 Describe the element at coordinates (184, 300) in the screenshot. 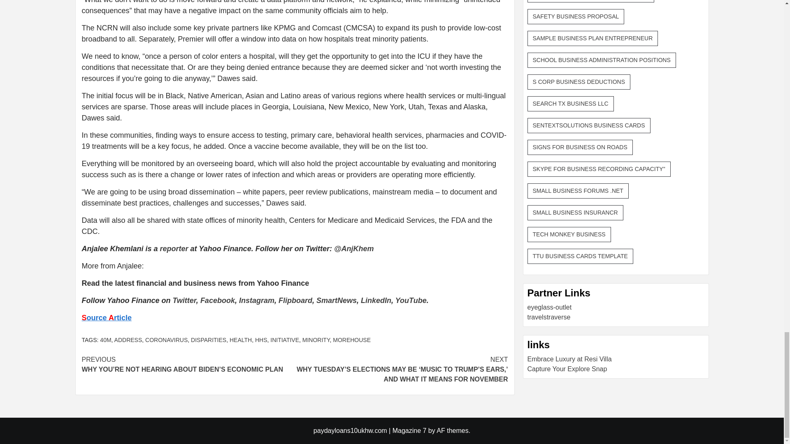

I see `Twitter` at that location.